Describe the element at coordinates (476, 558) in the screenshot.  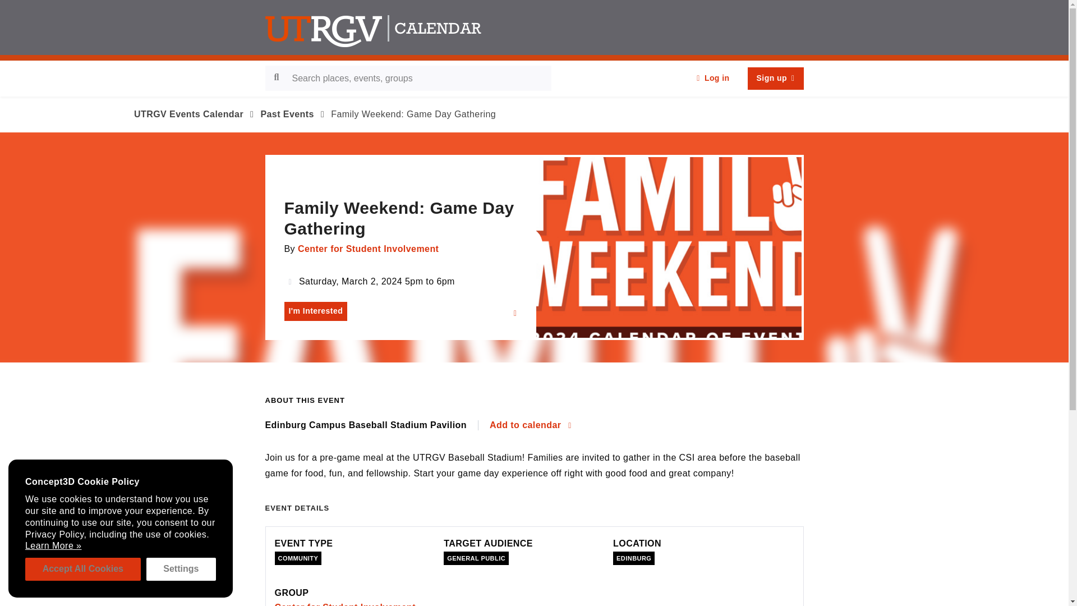
I see `GENERAL PUBLIC` at that location.